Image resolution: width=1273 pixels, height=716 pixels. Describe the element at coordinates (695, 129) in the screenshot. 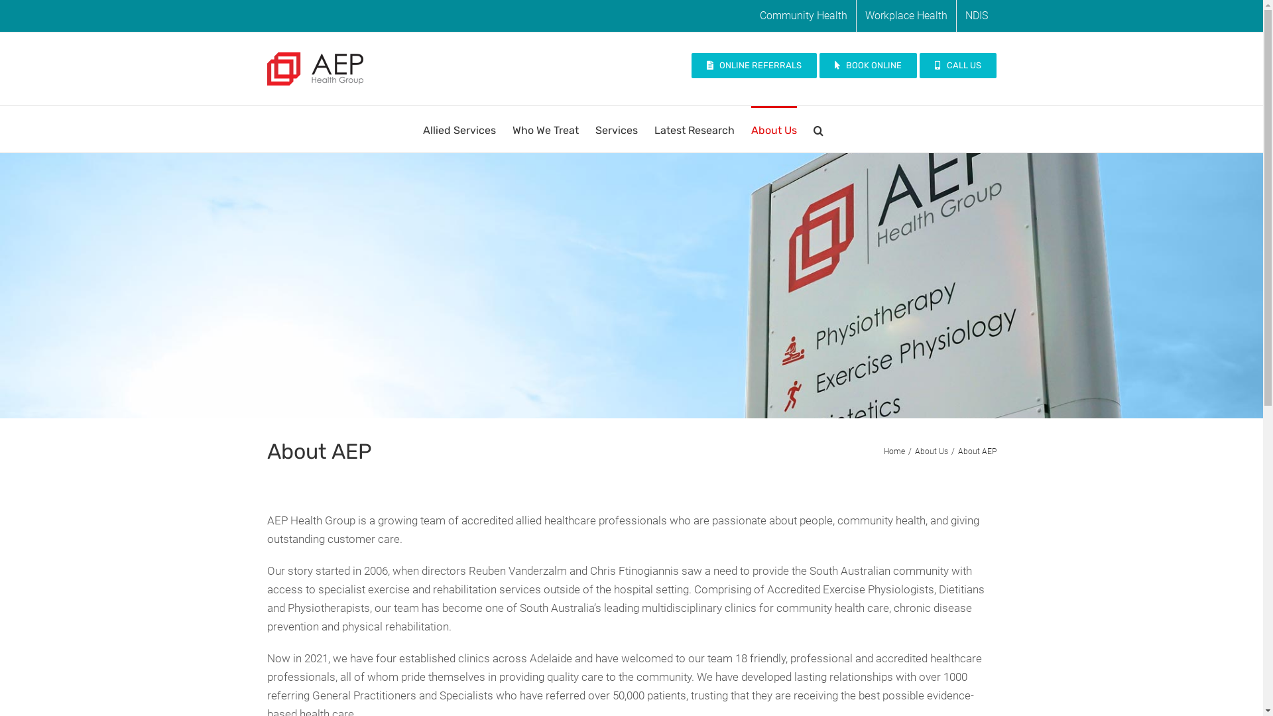

I see `Latest Research` at that location.